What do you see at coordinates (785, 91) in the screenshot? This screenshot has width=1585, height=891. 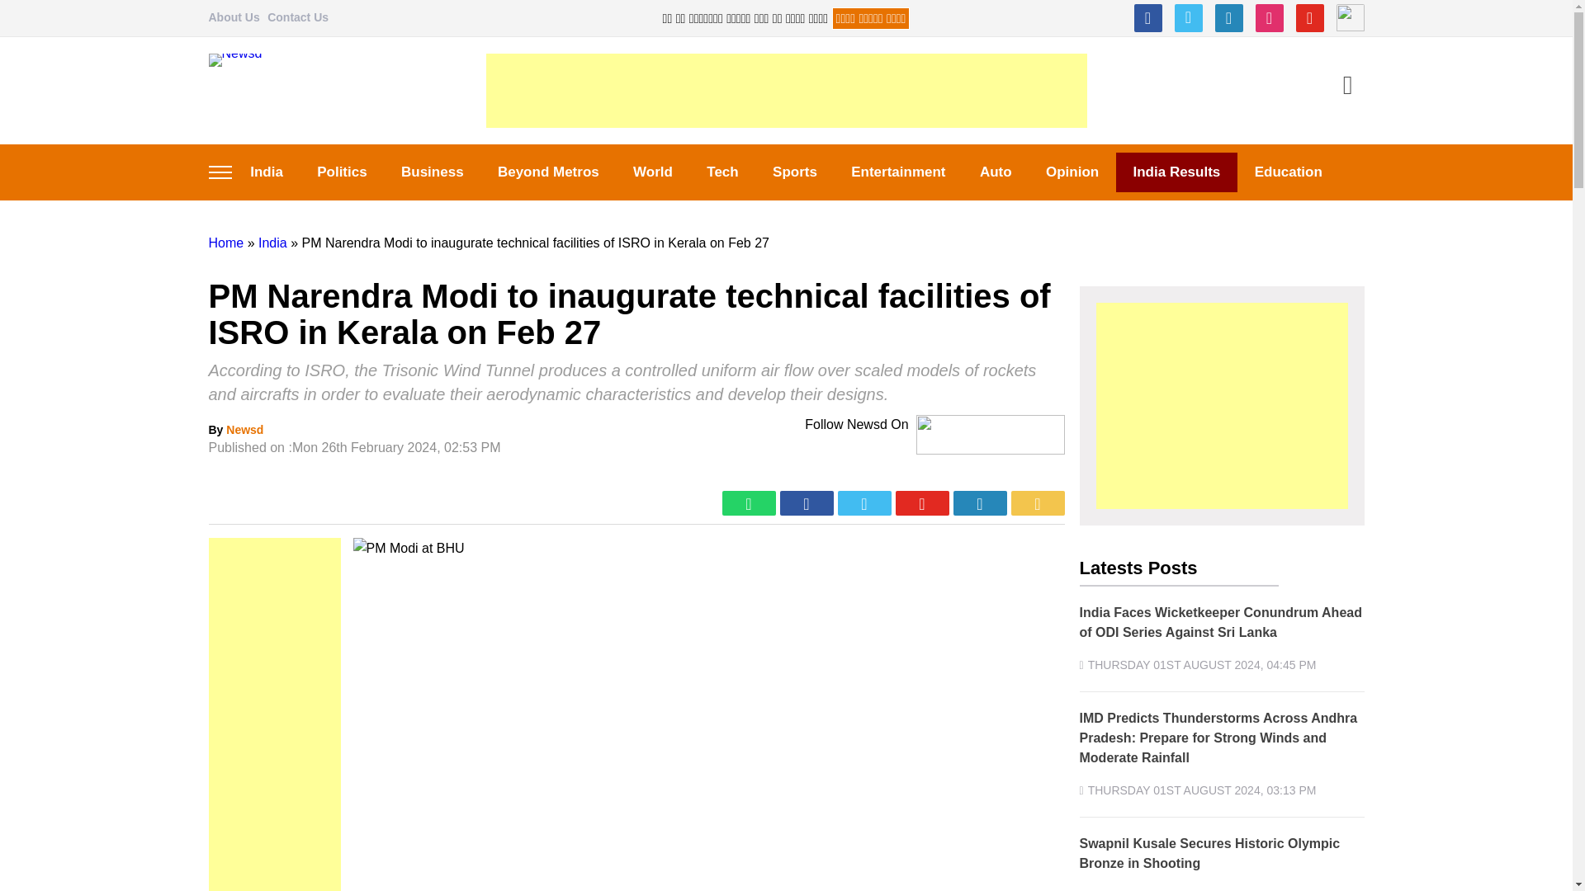 I see `Advertisement` at bounding box center [785, 91].